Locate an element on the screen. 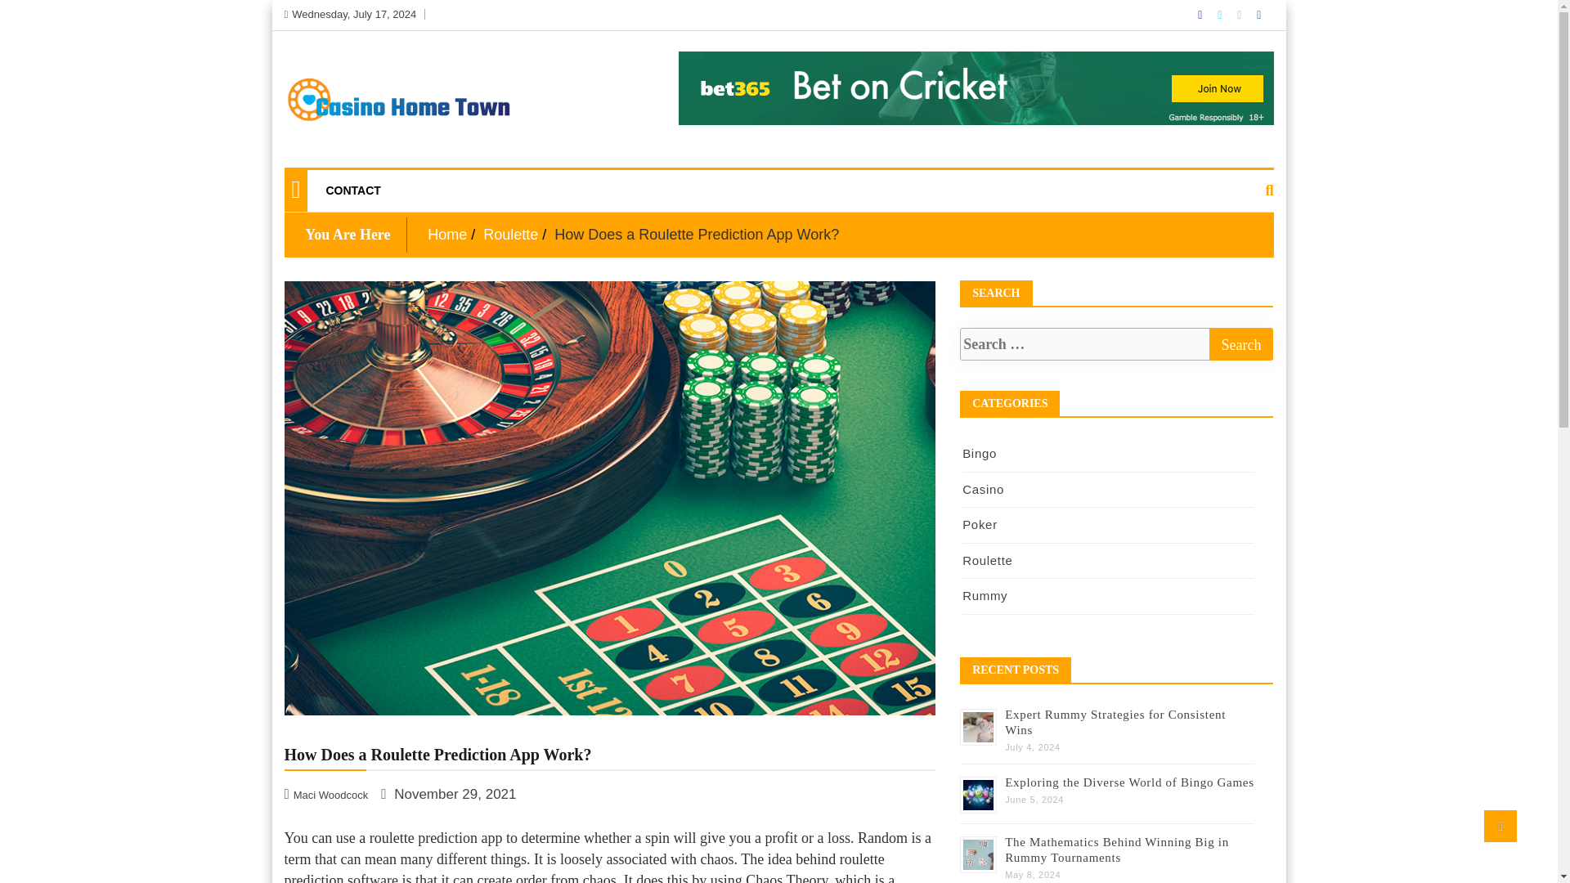 This screenshot has height=883, width=1570. Rummy is located at coordinates (985, 595).